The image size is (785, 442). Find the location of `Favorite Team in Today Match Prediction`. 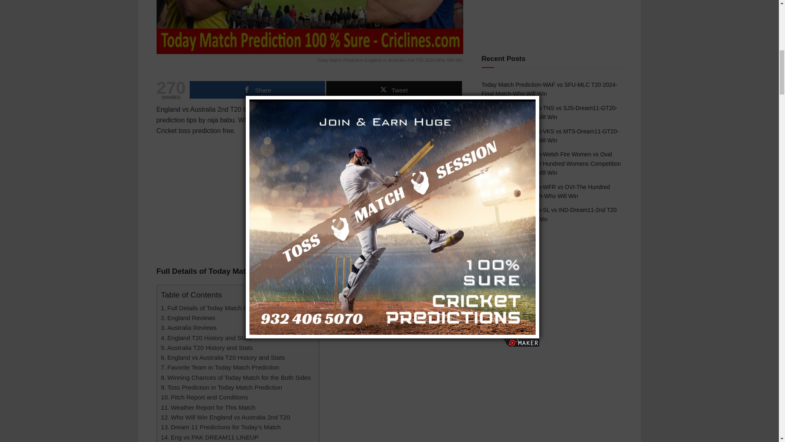

Favorite Team in Today Match Prediction is located at coordinates (220, 368).